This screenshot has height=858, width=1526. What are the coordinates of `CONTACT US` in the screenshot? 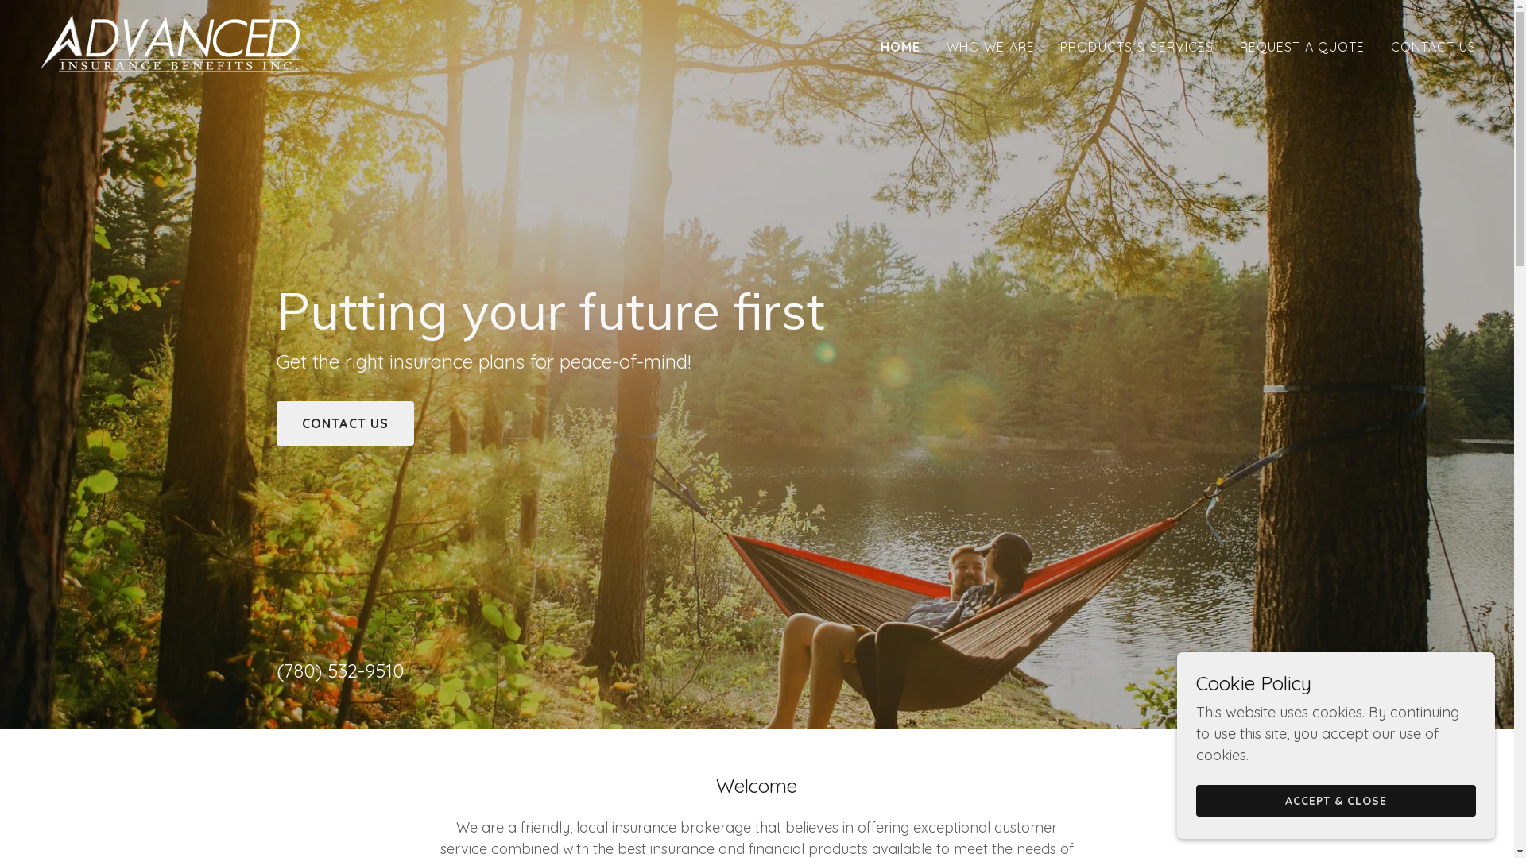 It's located at (345, 423).